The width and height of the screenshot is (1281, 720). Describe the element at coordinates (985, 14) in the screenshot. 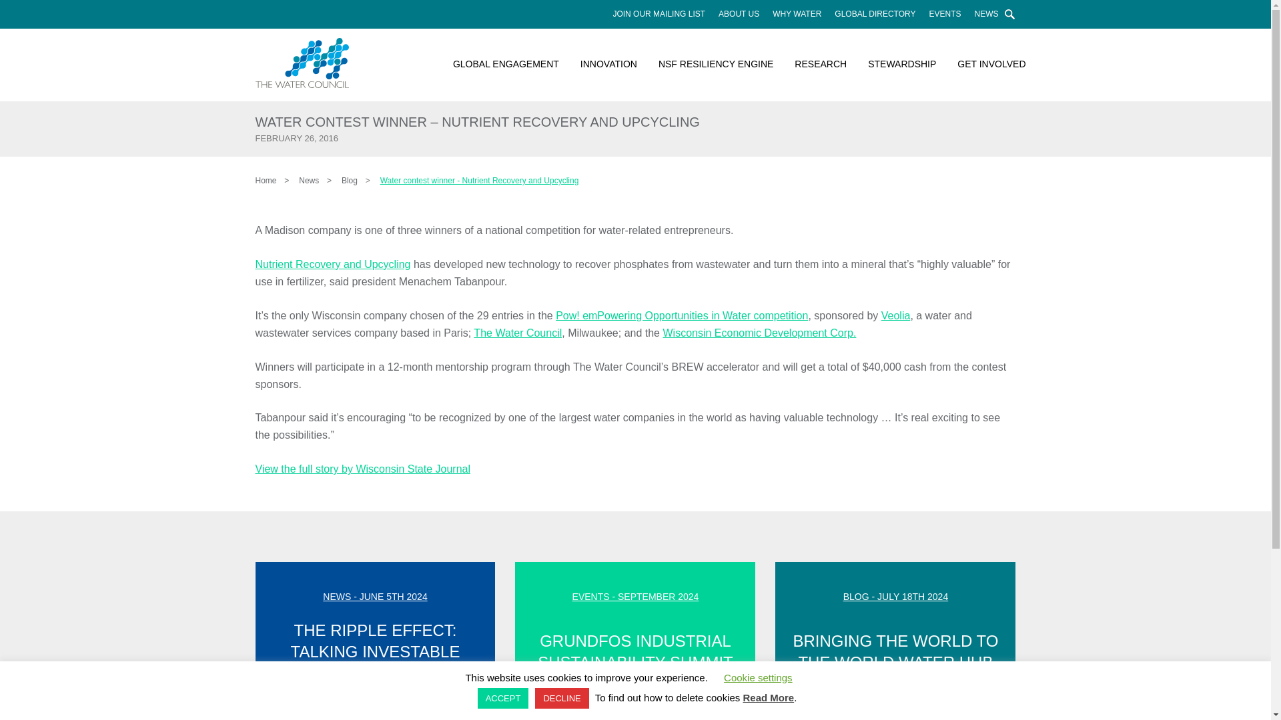

I see `NEWS` at that location.